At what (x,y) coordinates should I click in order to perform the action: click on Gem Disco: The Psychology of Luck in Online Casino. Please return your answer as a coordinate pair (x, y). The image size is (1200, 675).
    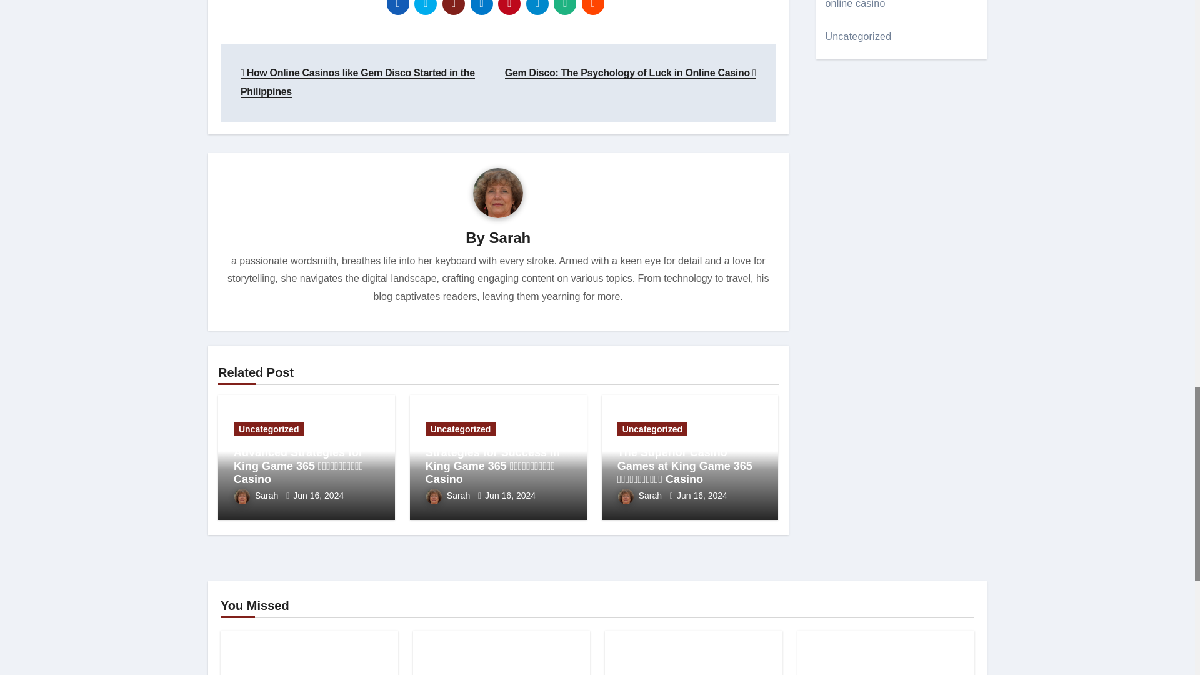
    Looking at the image, I should click on (630, 72).